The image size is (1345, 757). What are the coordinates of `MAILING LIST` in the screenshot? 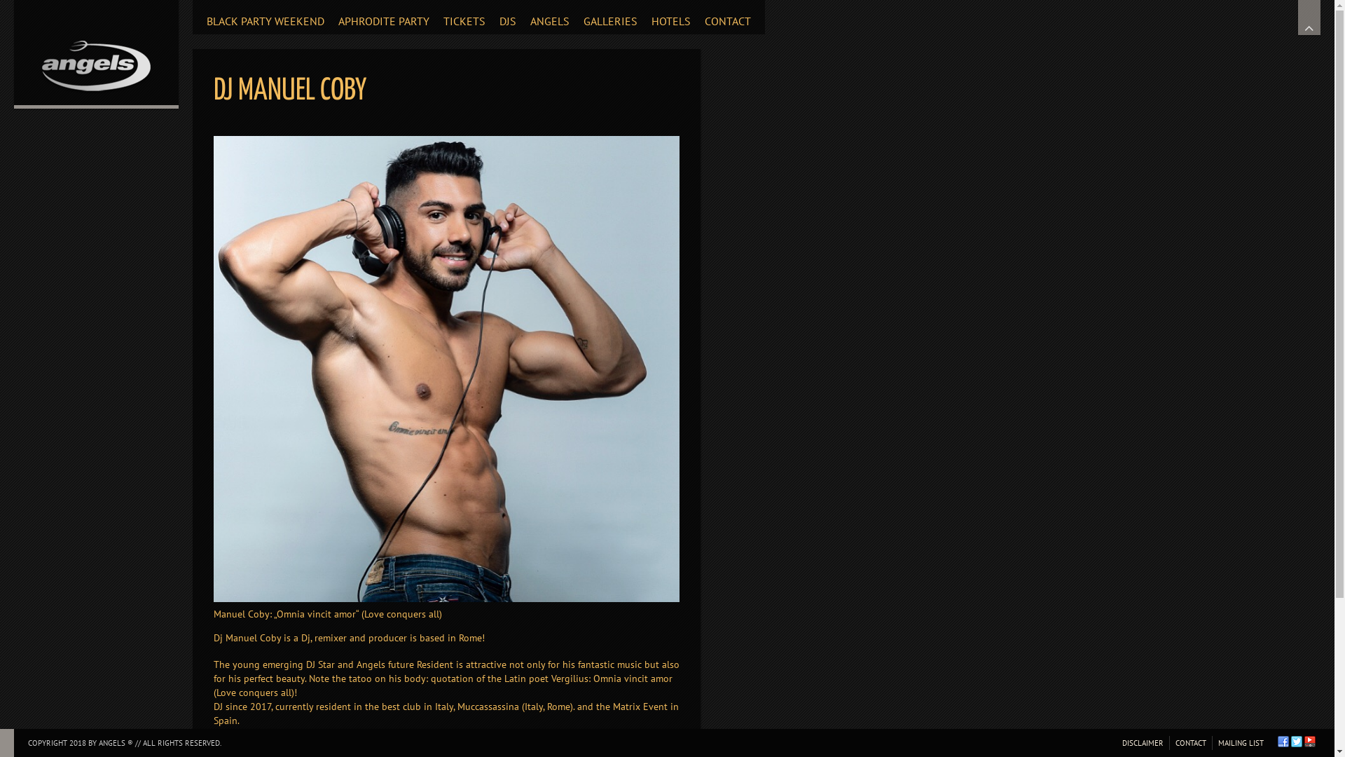 It's located at (1241, 743).